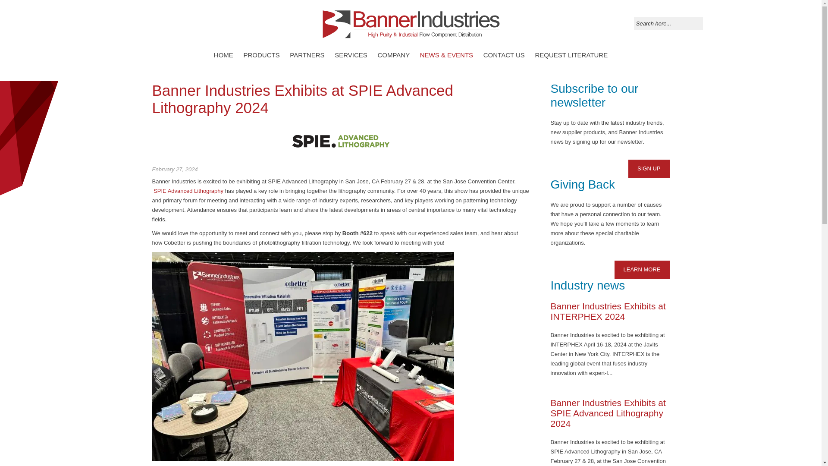 This screenshot has height=466, width=828. I want to click on SERVICES, so click(351, 55).